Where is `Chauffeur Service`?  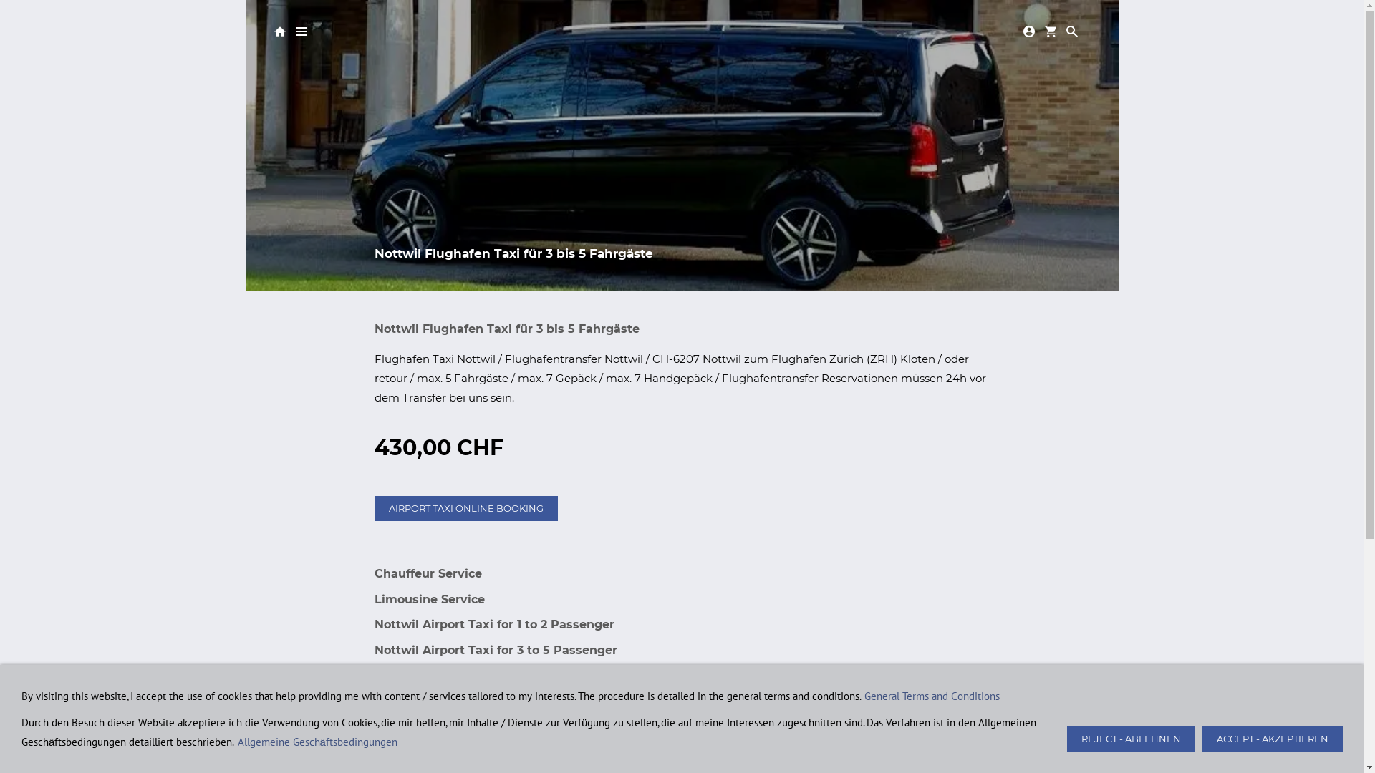
Chauffeur Service is located at coordinates (428, 574).